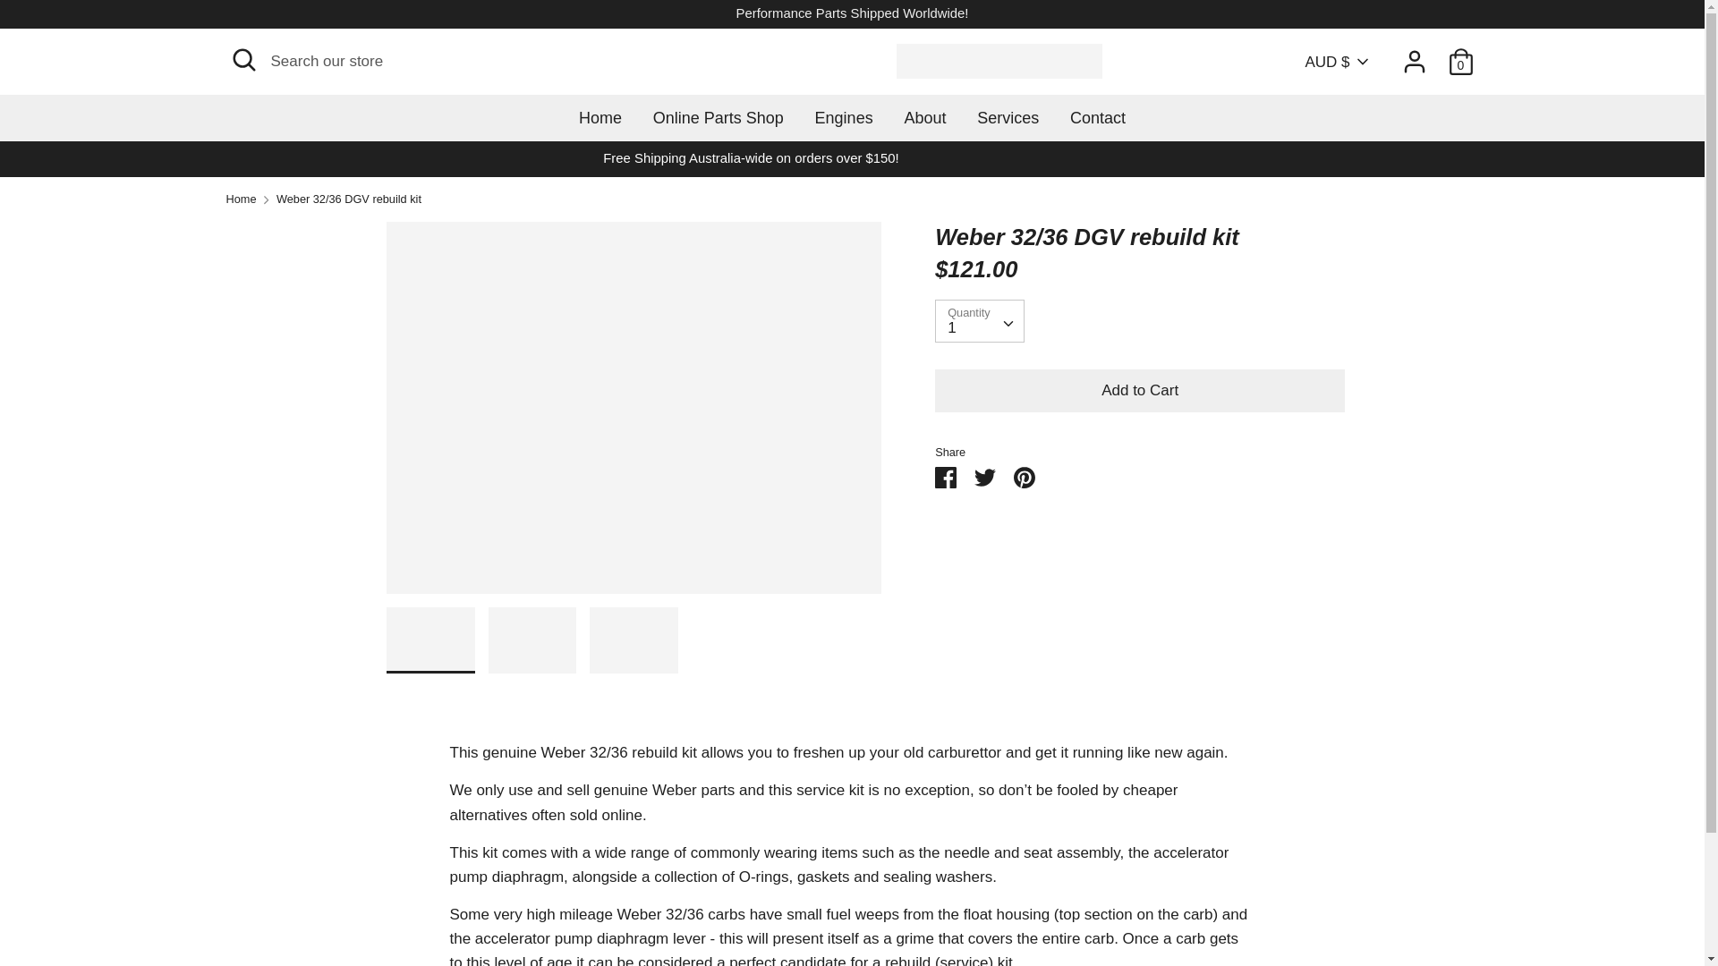 The image size is (1718, 966). What do you see at coordinates (1340, 907) in the screenshot?
I see `PayPal` at bounding box center [1340, 907].